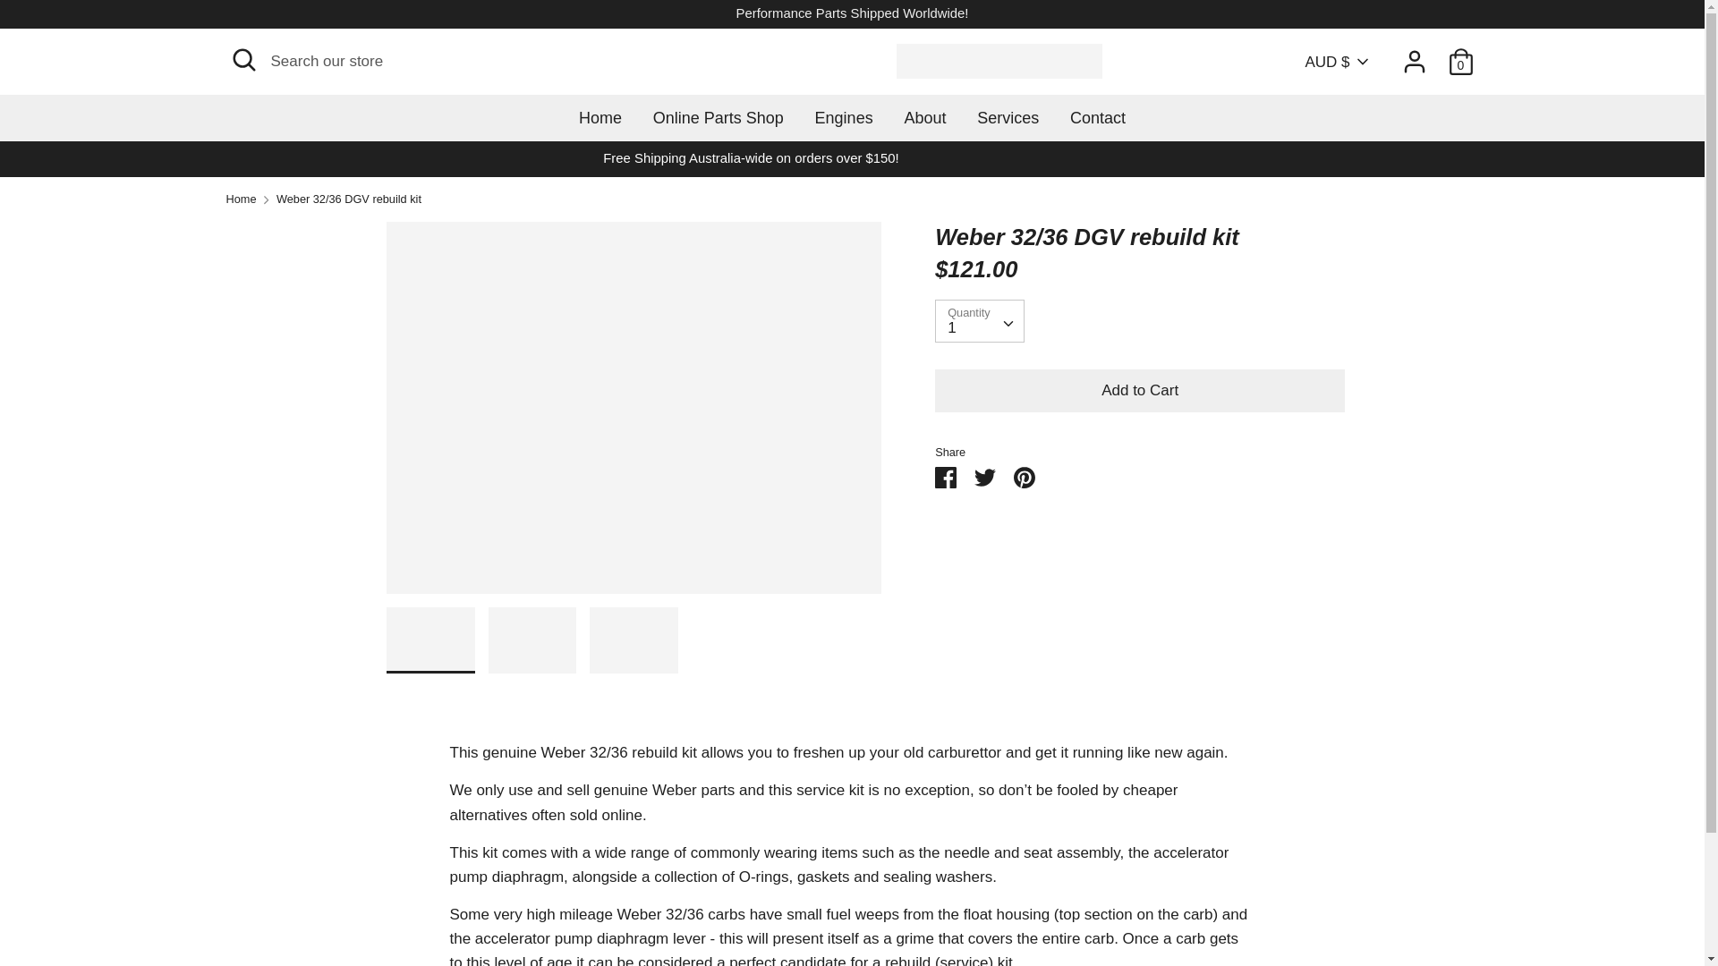 The image size is (1718, 966). What do you see at coordinates (1340, 907) in the screenshot?
I see `PayPal` at bounding box center [1340, 907].